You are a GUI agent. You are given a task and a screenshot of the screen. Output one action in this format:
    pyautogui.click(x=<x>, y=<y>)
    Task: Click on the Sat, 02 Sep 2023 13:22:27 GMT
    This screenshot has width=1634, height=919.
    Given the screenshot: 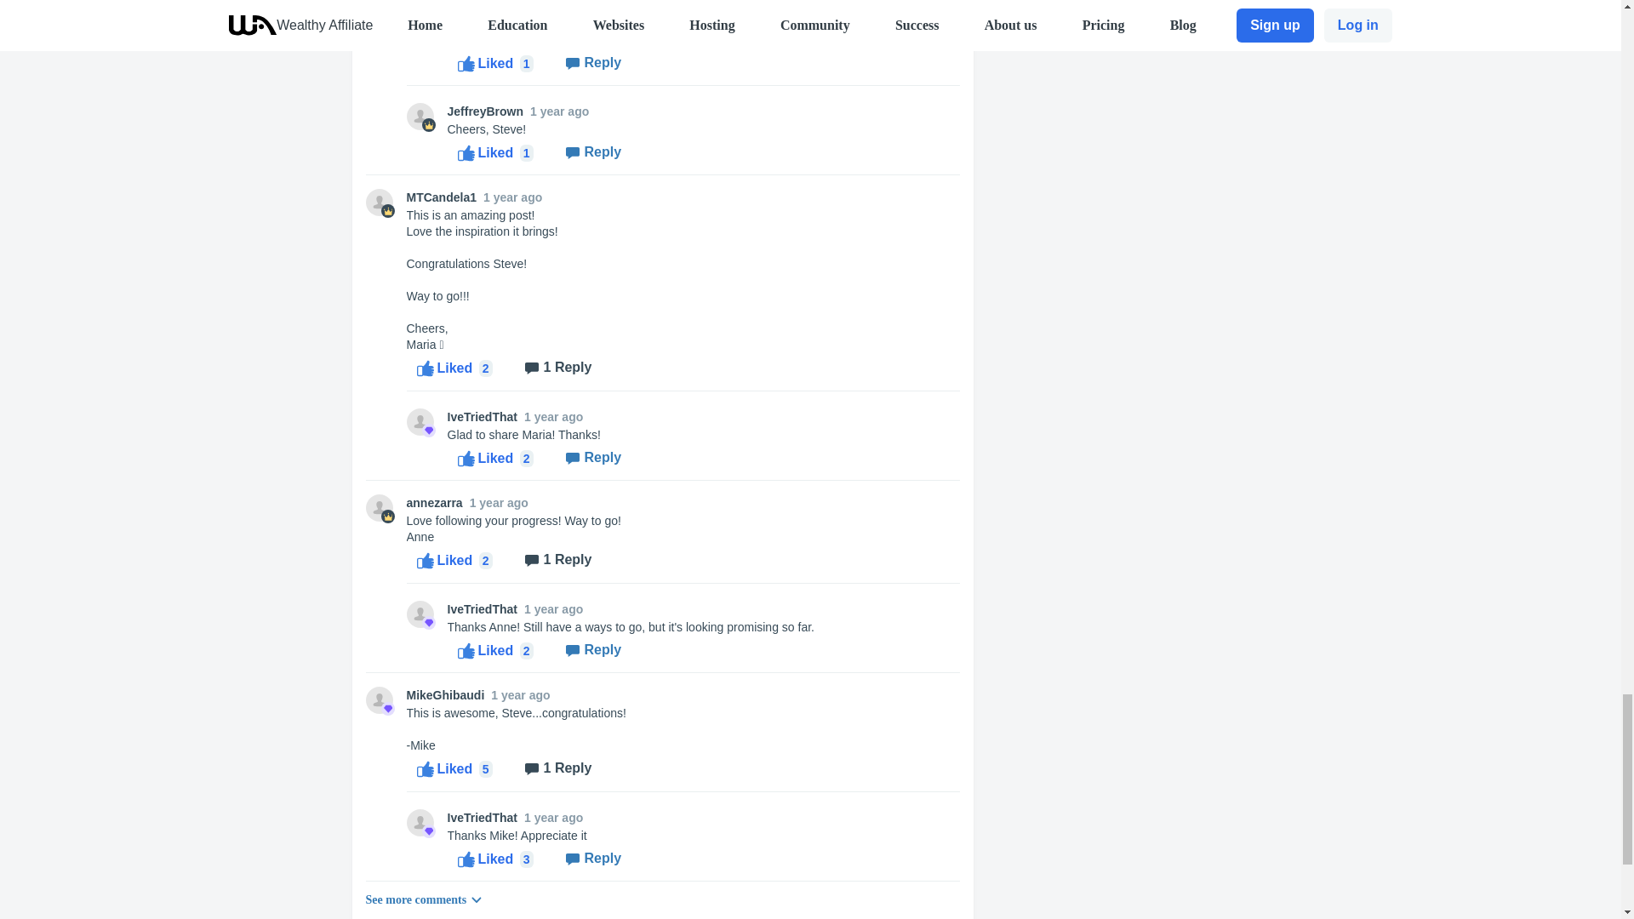 What is the action you would take?
    pyautogui.click(x=558, y=111)
    